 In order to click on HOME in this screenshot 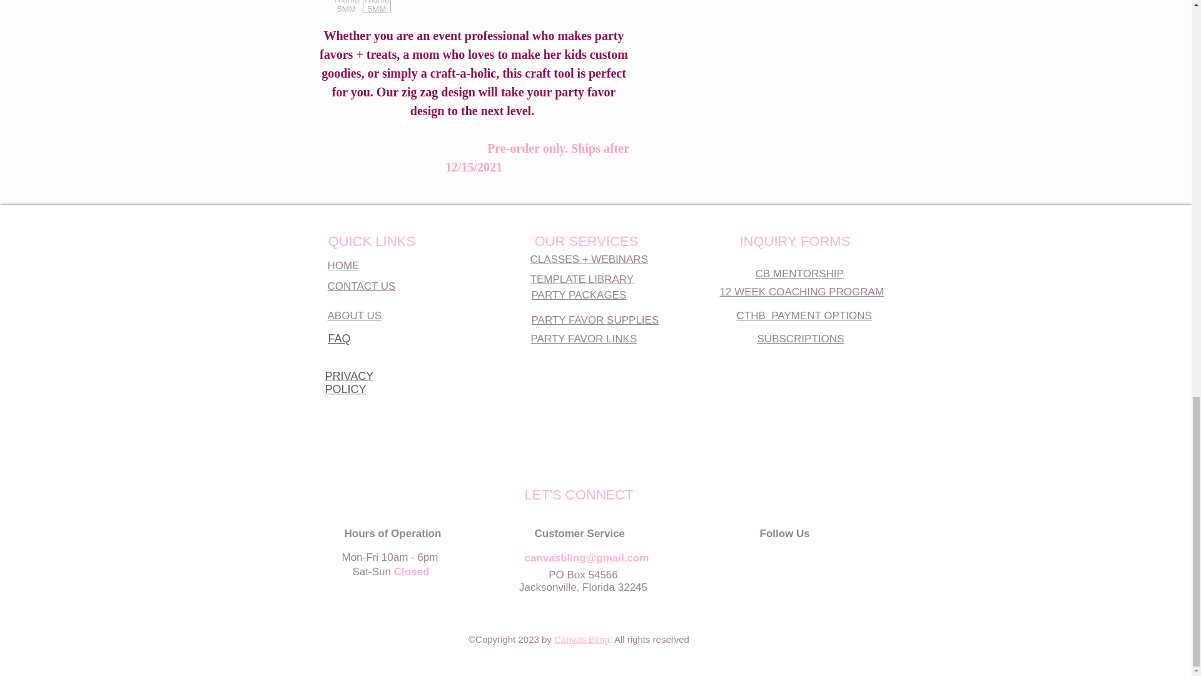, I will do `click(343, 265)`.